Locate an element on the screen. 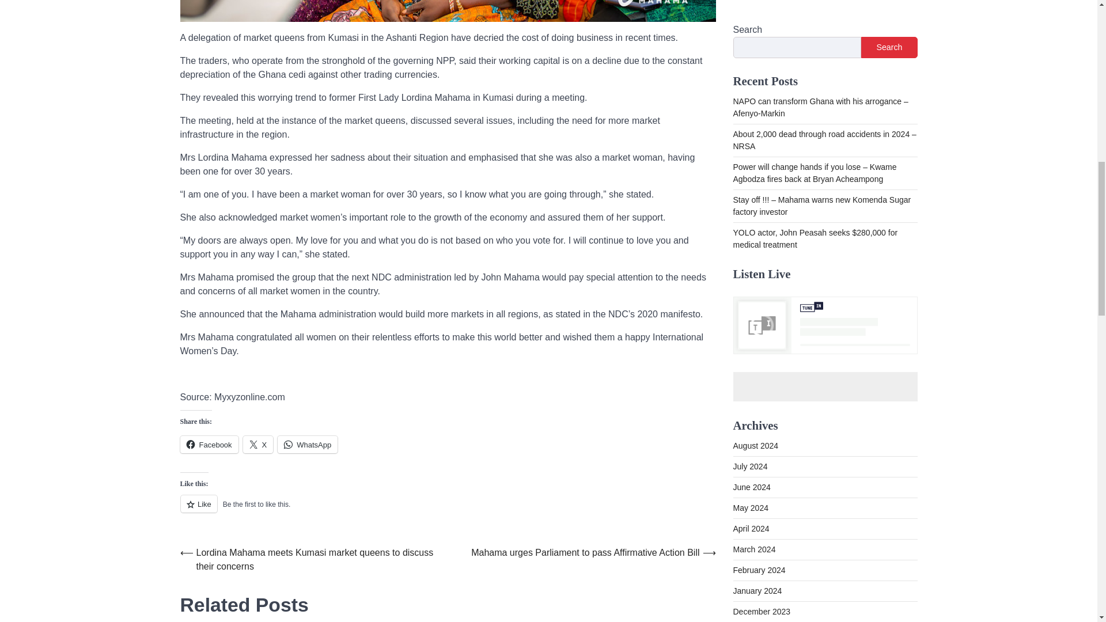  Like or Reblog is located at coordinates (447, 510).